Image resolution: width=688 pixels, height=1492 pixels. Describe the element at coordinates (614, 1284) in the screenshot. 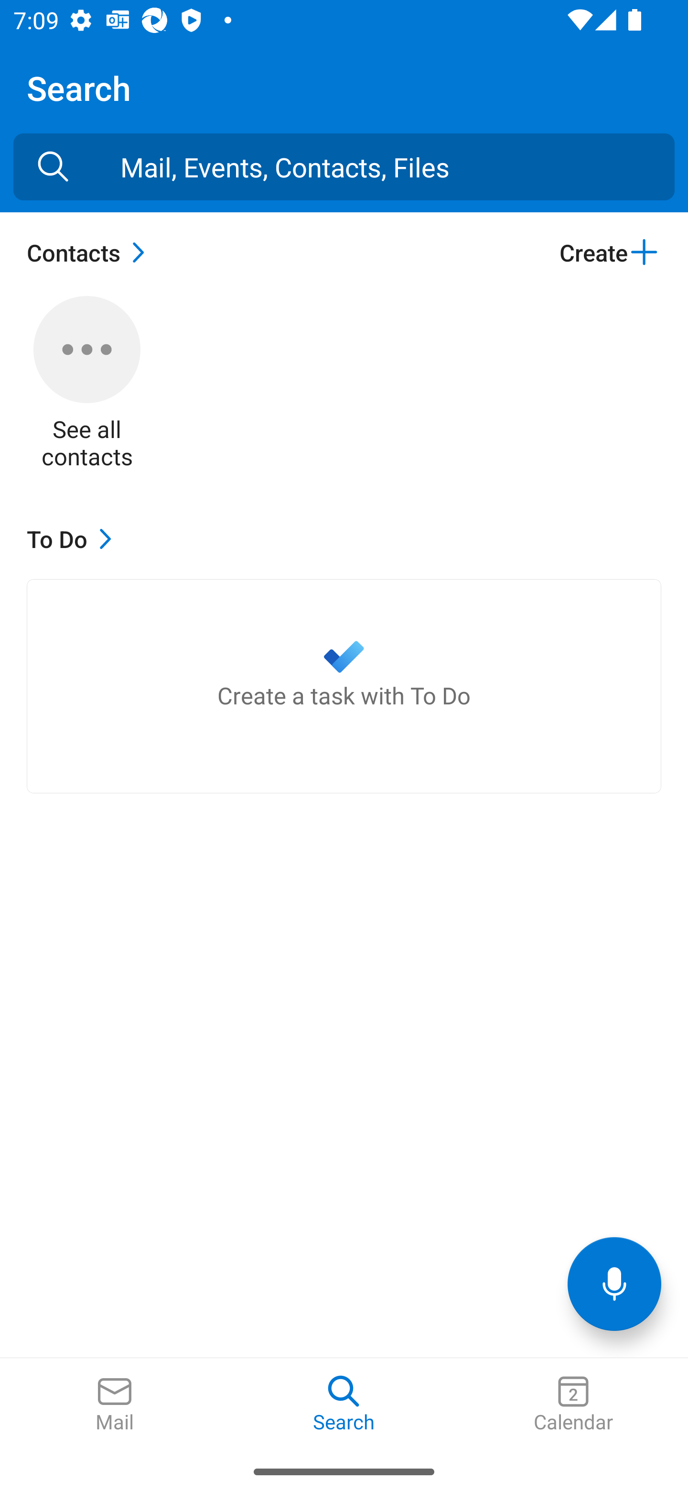

I see `Voice Assistant` at that location.